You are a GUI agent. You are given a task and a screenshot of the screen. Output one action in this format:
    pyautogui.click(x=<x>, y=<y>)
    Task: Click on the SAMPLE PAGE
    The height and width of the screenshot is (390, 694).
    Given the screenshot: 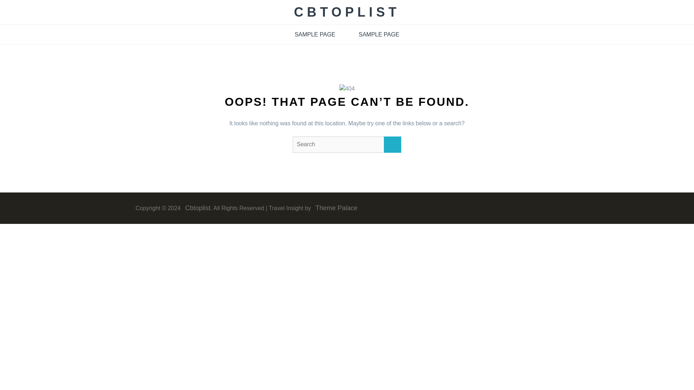 What is the action you would take?
    pyautogui.click(x=315, y=35)
    